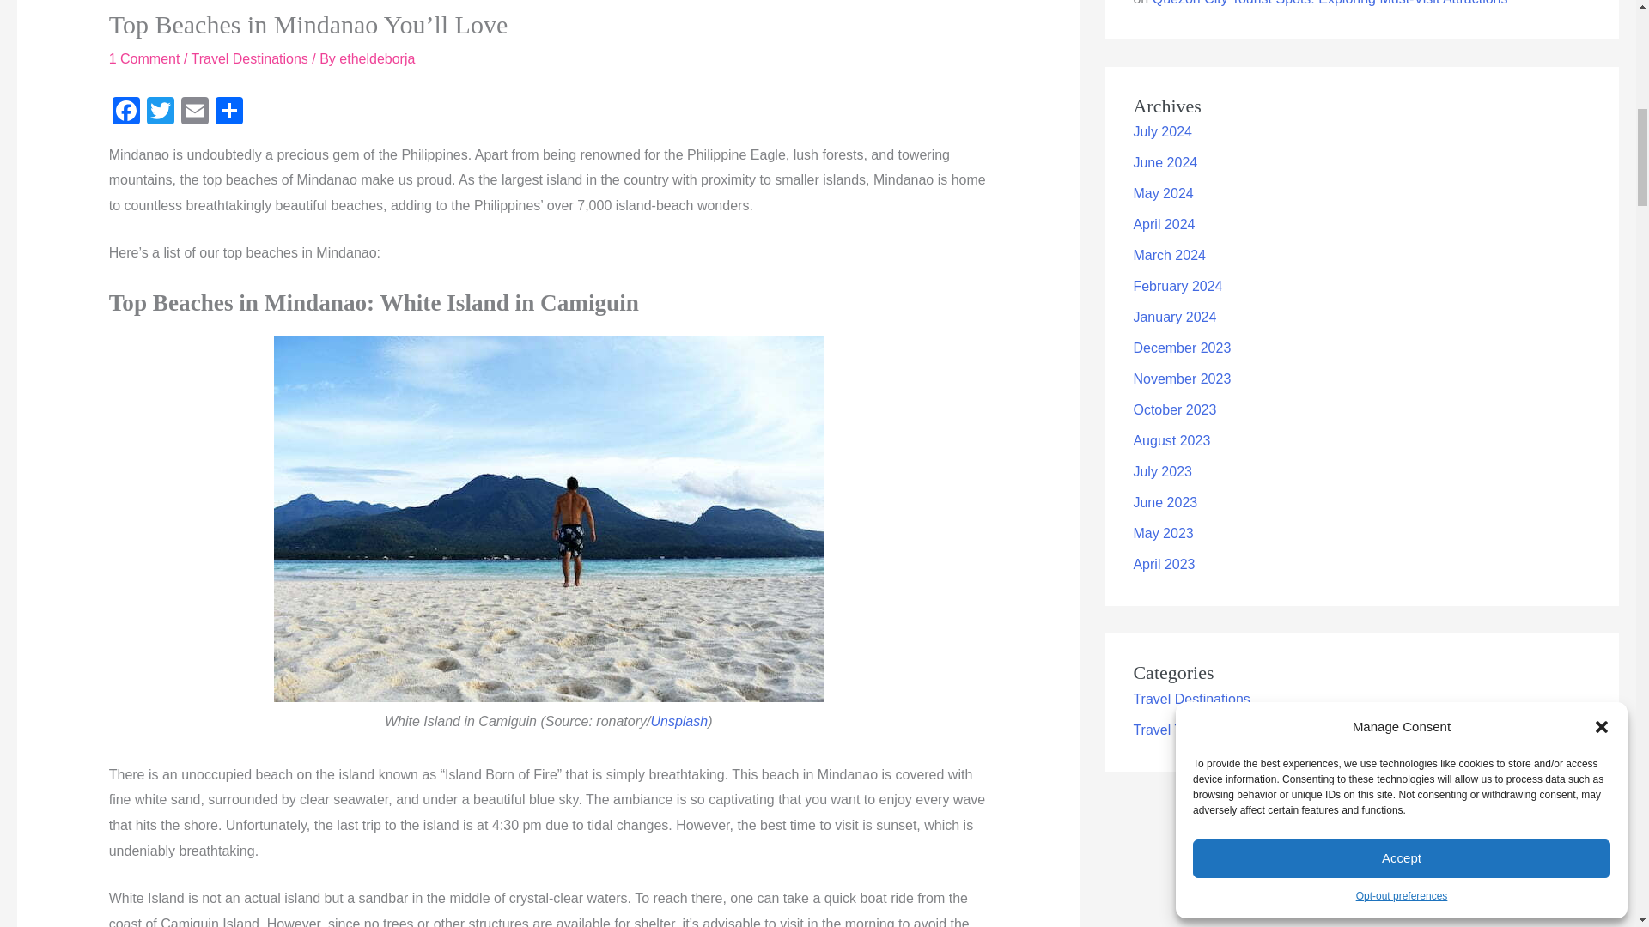  What do you see at coordinates (377, 58) in the screenshot?
I see `View all posts by etheldeborja` at bounding box center [377, 58].